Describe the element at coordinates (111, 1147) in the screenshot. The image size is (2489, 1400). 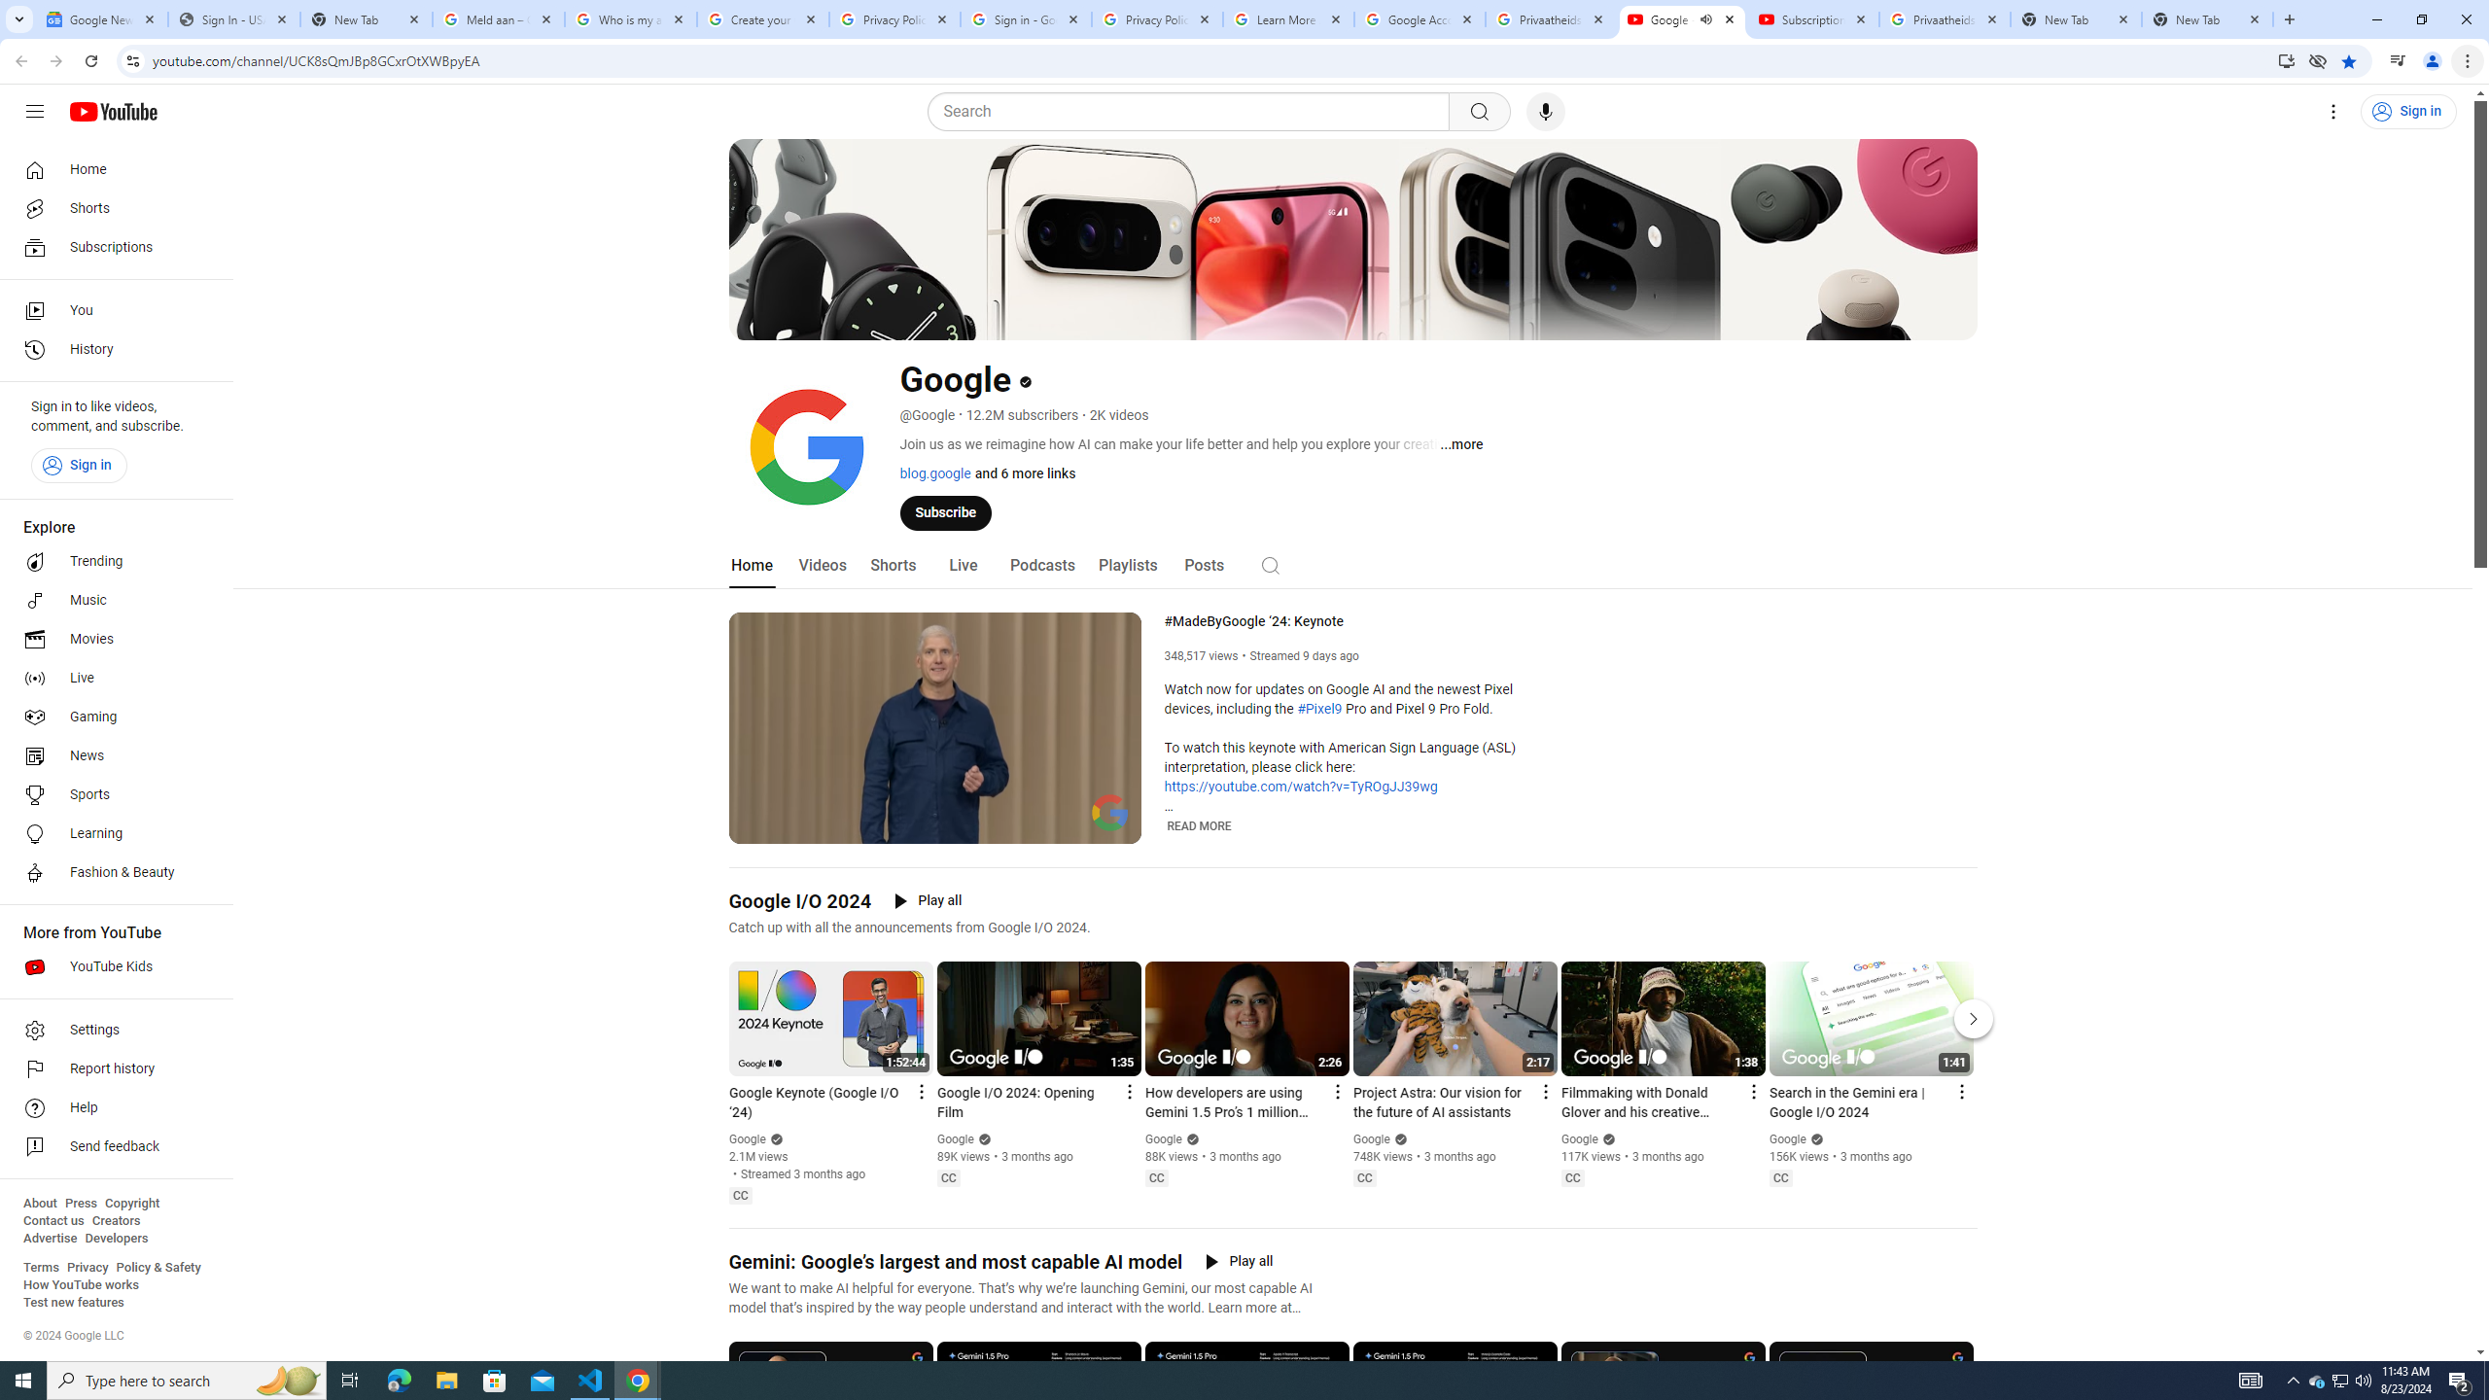
I see `Send feedback` at that location.